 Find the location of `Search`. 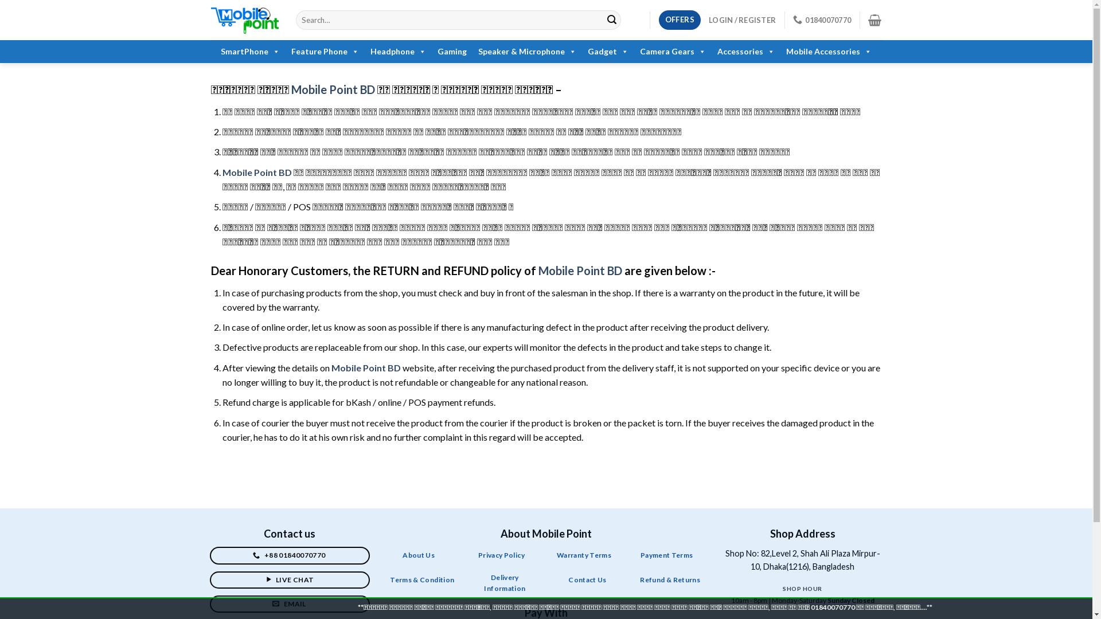

Search is located at coordinates (612, 20).